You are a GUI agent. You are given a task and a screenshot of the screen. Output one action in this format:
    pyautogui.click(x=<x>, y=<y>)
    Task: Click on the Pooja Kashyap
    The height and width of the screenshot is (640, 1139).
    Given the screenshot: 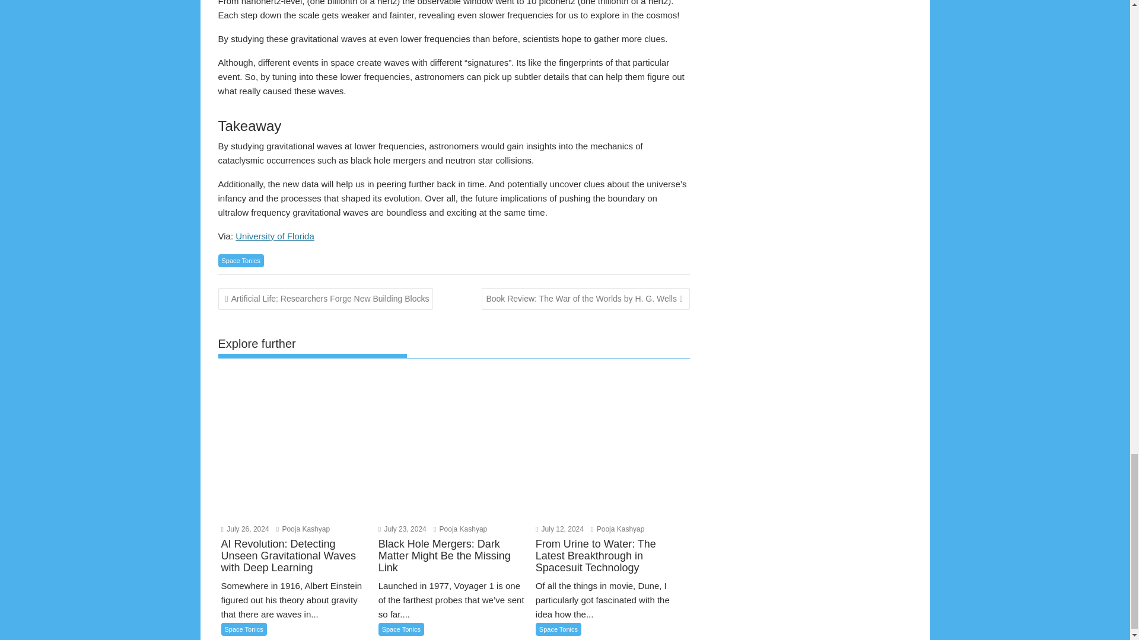 What is the action you would take?
    pyautogui.click(x=618, y=529)
    